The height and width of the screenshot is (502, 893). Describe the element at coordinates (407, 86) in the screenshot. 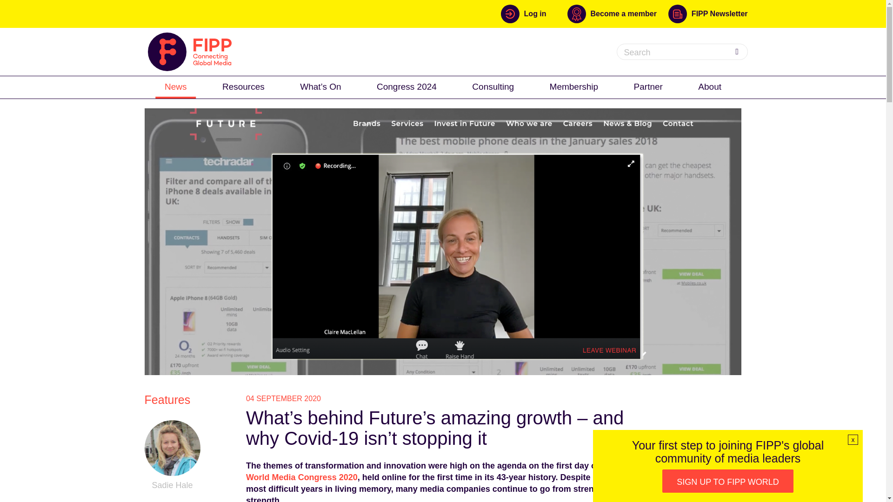

I see `Congress 2024` at that location.